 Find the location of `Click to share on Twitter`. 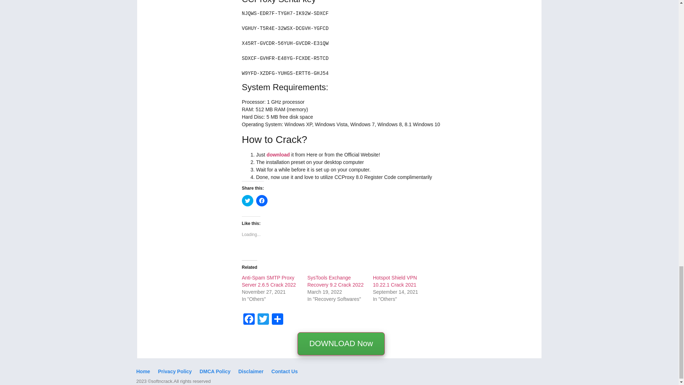

Click to share on Twitter is located at coordinates (247, 200).